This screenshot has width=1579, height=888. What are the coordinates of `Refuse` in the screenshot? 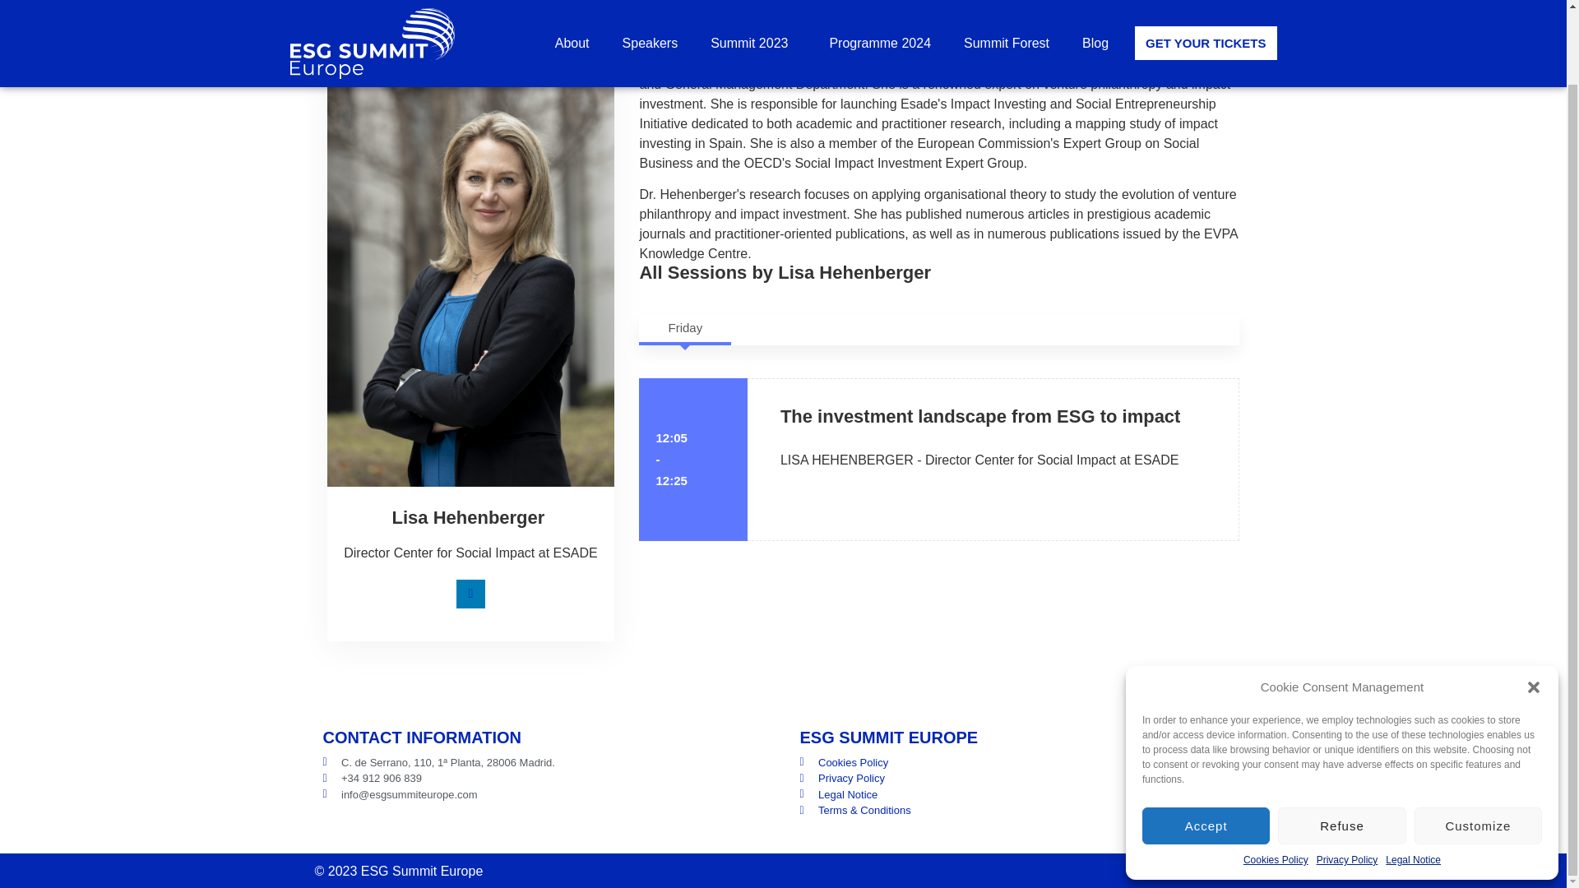 It's located at (1341, 744).